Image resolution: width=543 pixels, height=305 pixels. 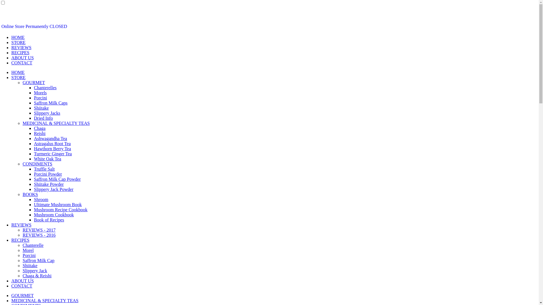 What do you see at coordinates (23, 295) in the screenshot?
I see `GOURMET` at bounding box center [23, 295].